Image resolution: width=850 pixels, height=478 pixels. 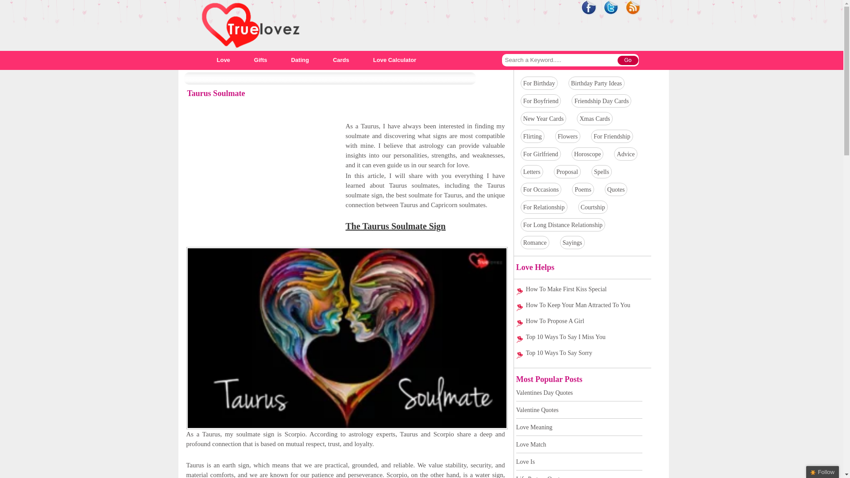 What do you see at coordinates (260, 183) in the screenshot?
I see `Advertisement` at bounding box center [260, 183].